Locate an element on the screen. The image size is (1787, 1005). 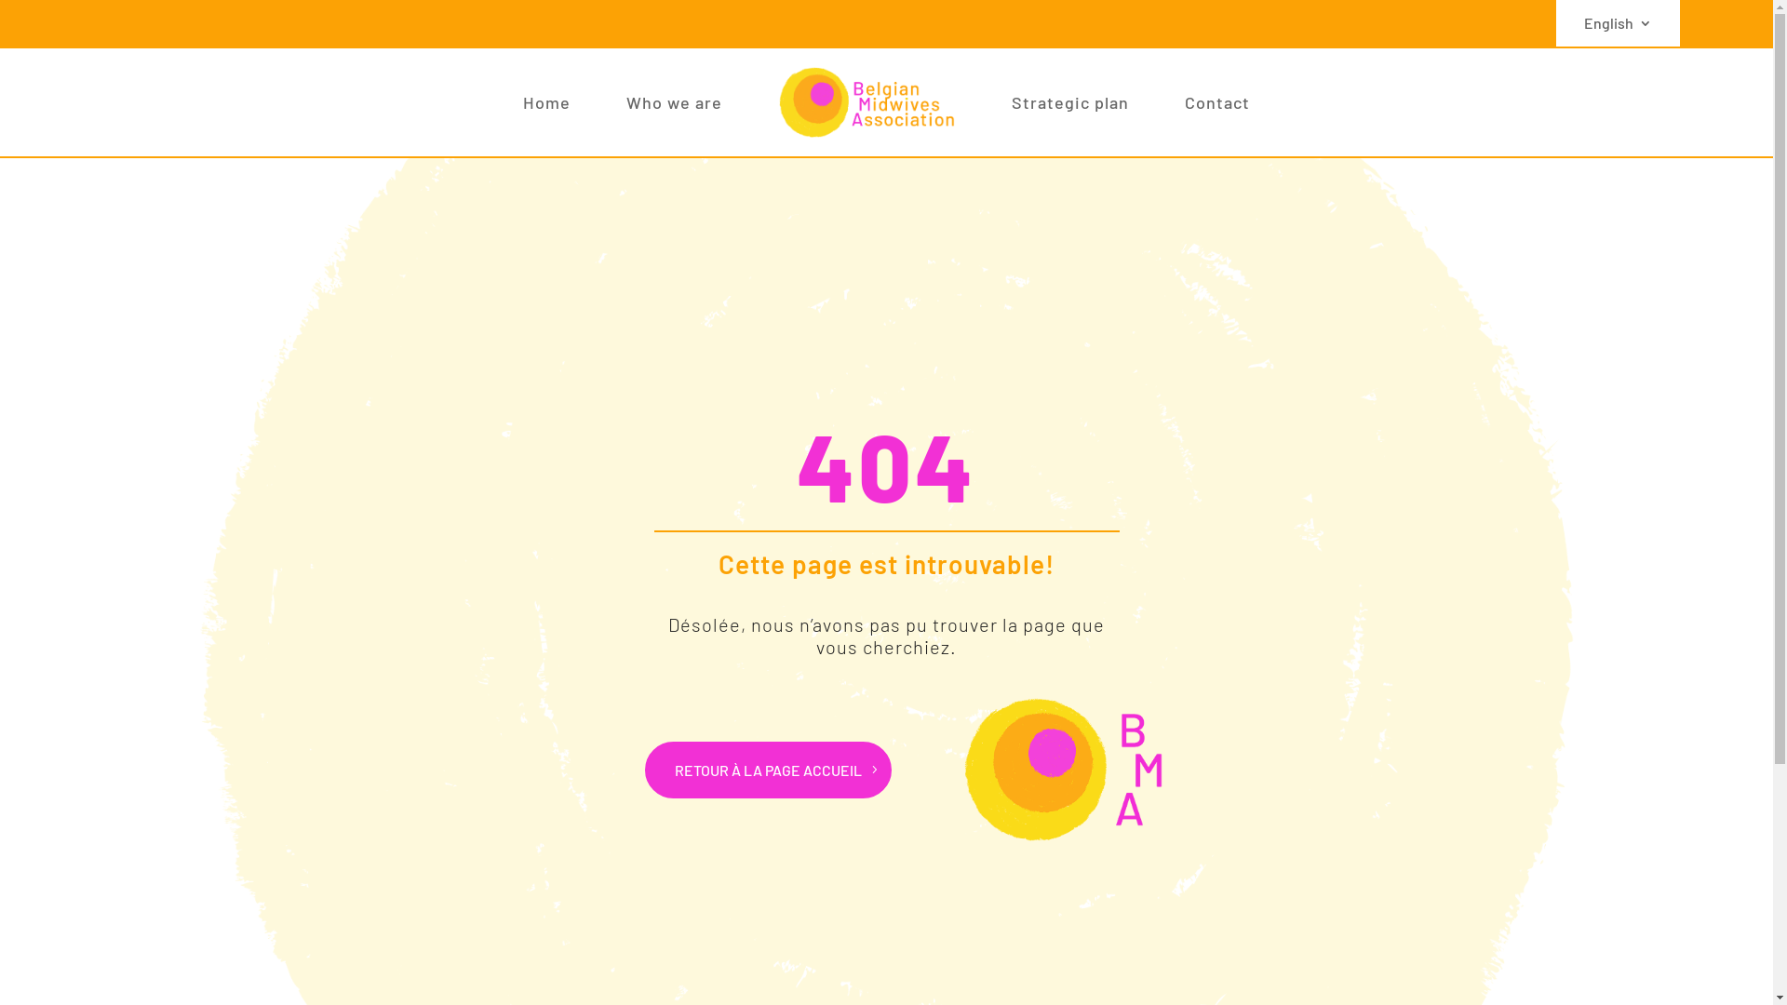
English is located at coordinates (1618, 27).